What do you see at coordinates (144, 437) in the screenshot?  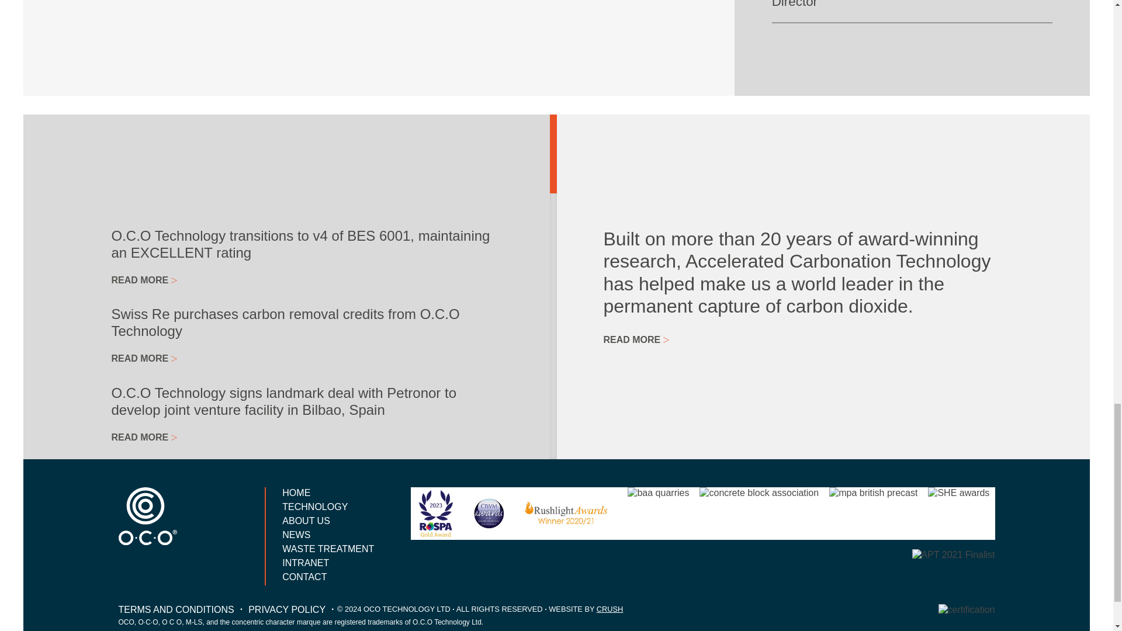 I see `READ MORE` at bounding box center [144, 437].